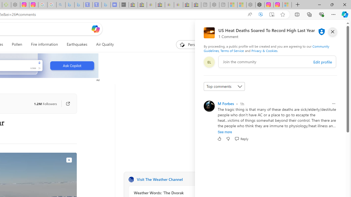 The width and height of the screenshot is (351, 197). I want to click on Earthquakes, so click(77, 44).